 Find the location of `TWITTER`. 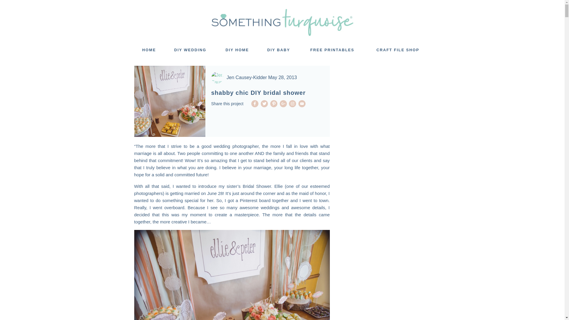

TWITTER is located at coordinates (264, 104).